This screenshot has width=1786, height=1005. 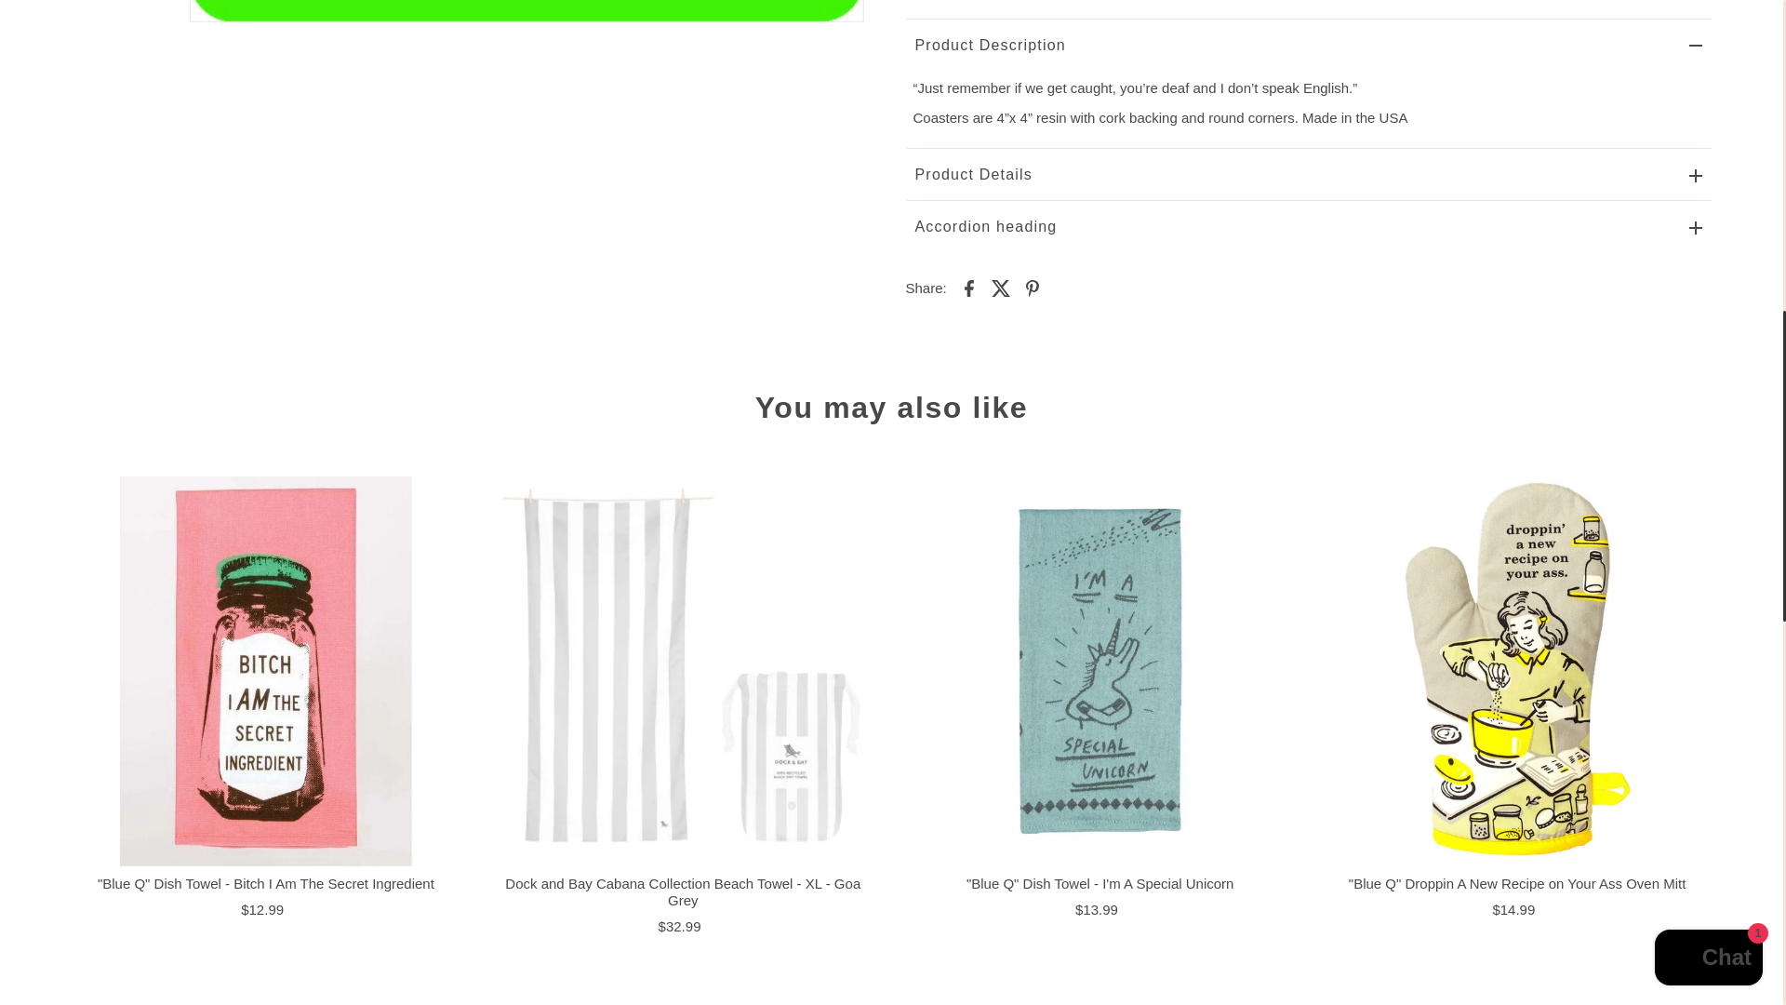 What do you see at coordinates (266, 670) in the screenshot?
I see `"Blue Q" Dish Towel - Bitch I Am The Secret Ingredient` at bounding box center [266, 670].